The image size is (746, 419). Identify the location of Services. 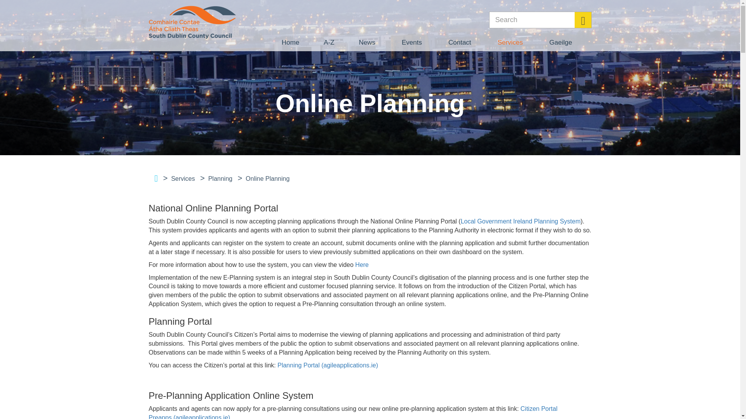
(510, 42).